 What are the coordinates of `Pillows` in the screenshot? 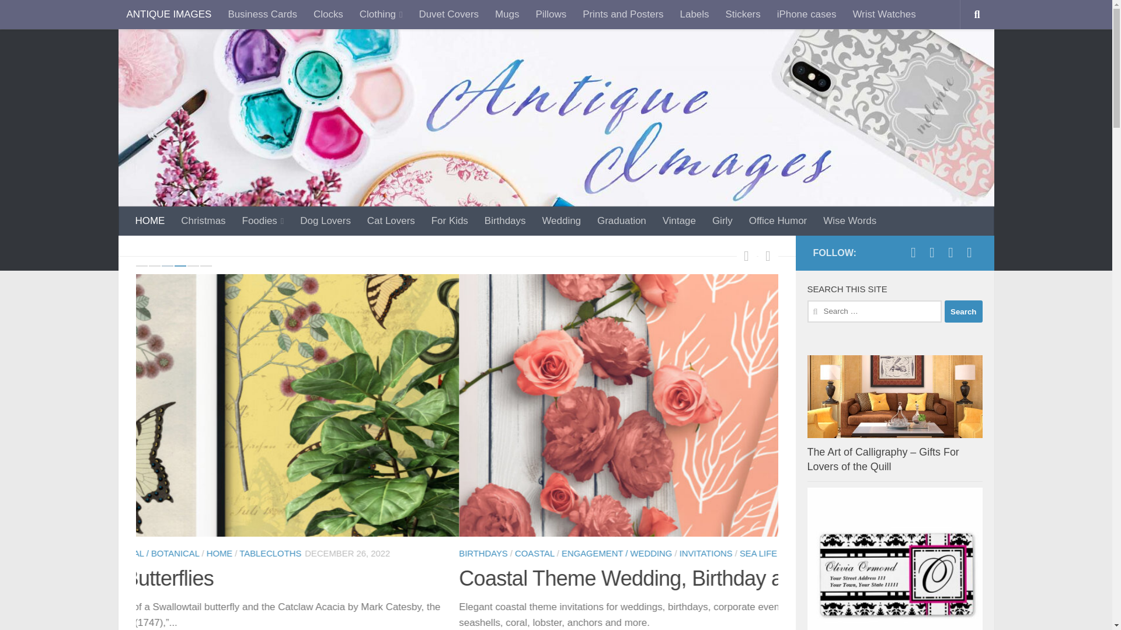 It's located at (551, 15).